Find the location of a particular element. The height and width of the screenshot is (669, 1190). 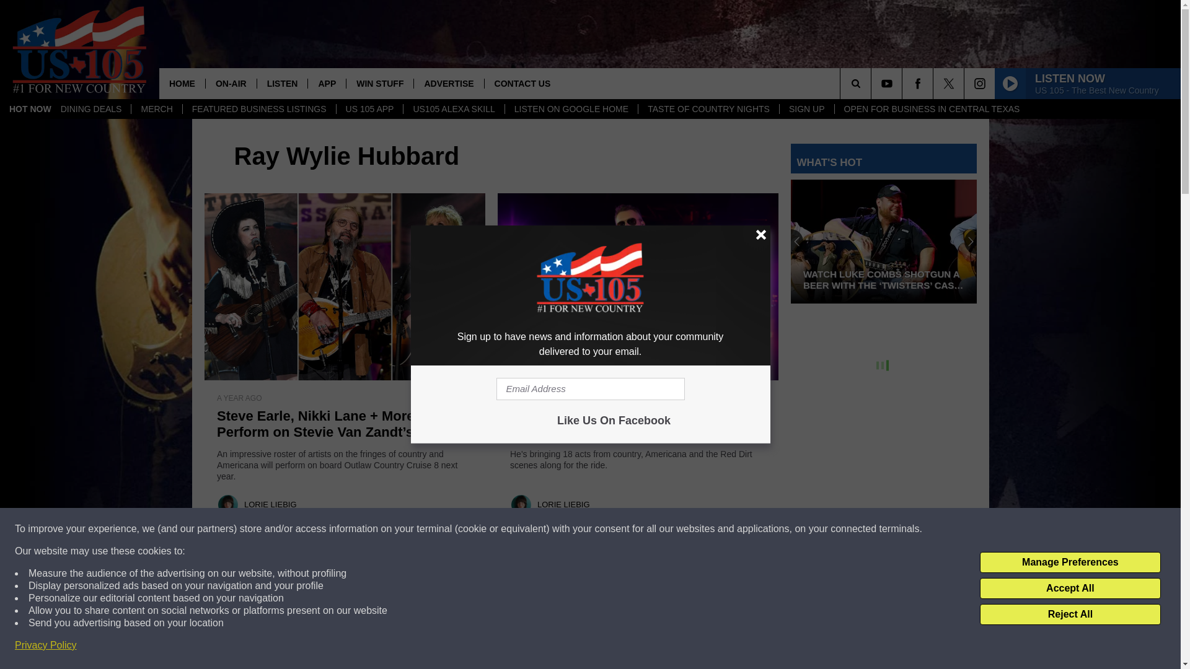

US 105 APP is located at coordinates (369, 109).